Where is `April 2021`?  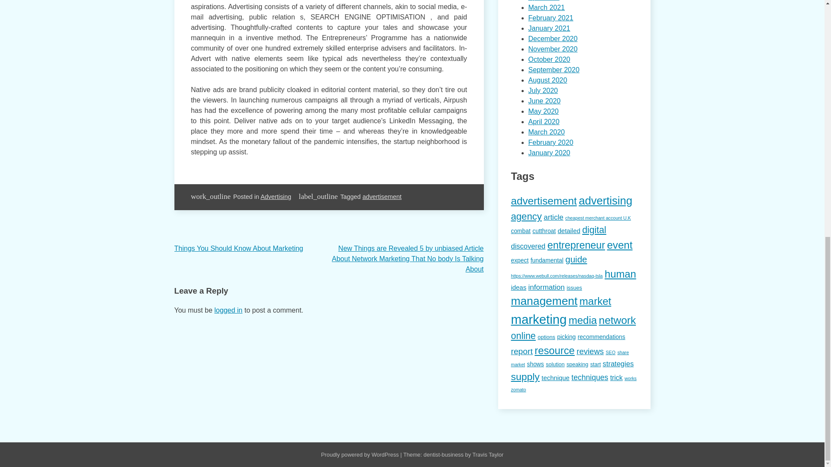
April 2021 is located at coordinates (544, 0).